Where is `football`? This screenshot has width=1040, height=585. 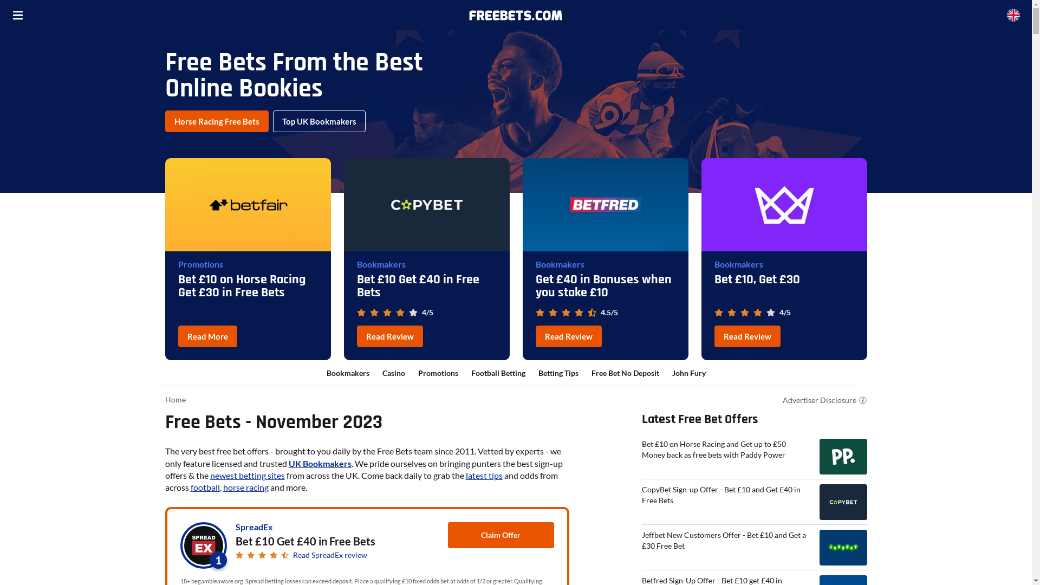
football is located at coordinates (205, 487).